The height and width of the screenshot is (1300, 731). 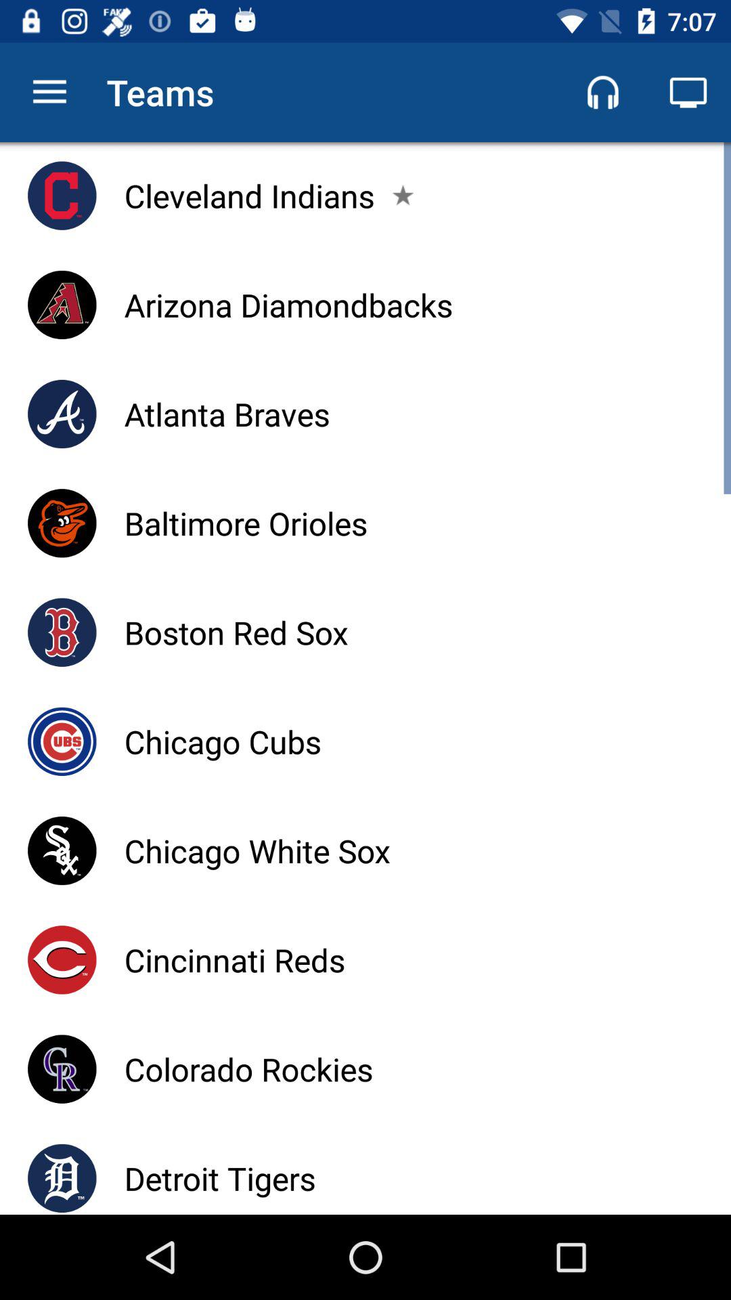 What do you see at coordinates (236, 632) in the screenshot?
I see `tap icon below baltimore orioles item` at bounding box center [236, 632].